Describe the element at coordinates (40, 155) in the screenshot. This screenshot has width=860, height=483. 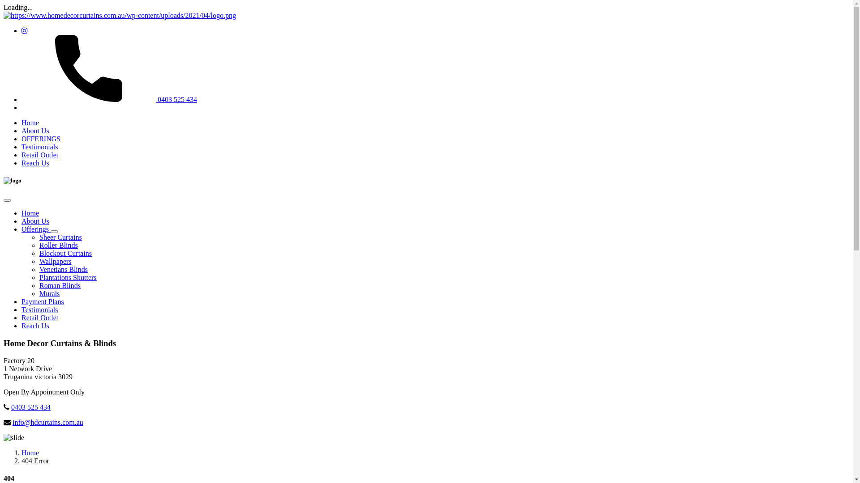
I see `Retail Outlet` at that location.